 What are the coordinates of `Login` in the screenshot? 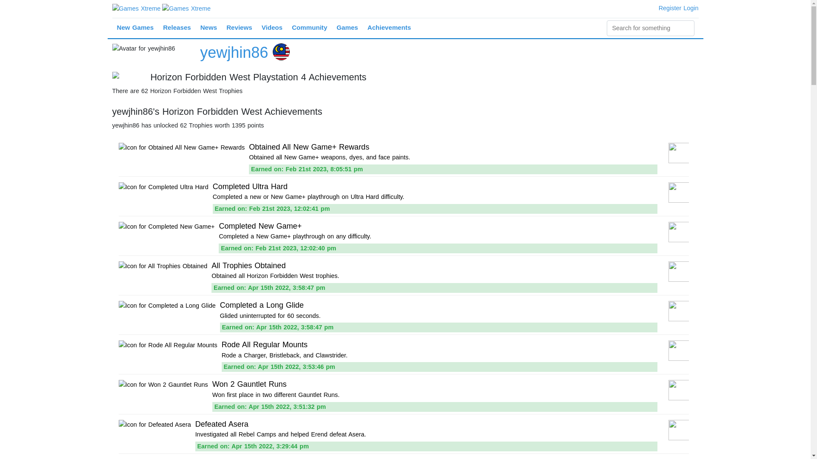 It's located at (691, 8).